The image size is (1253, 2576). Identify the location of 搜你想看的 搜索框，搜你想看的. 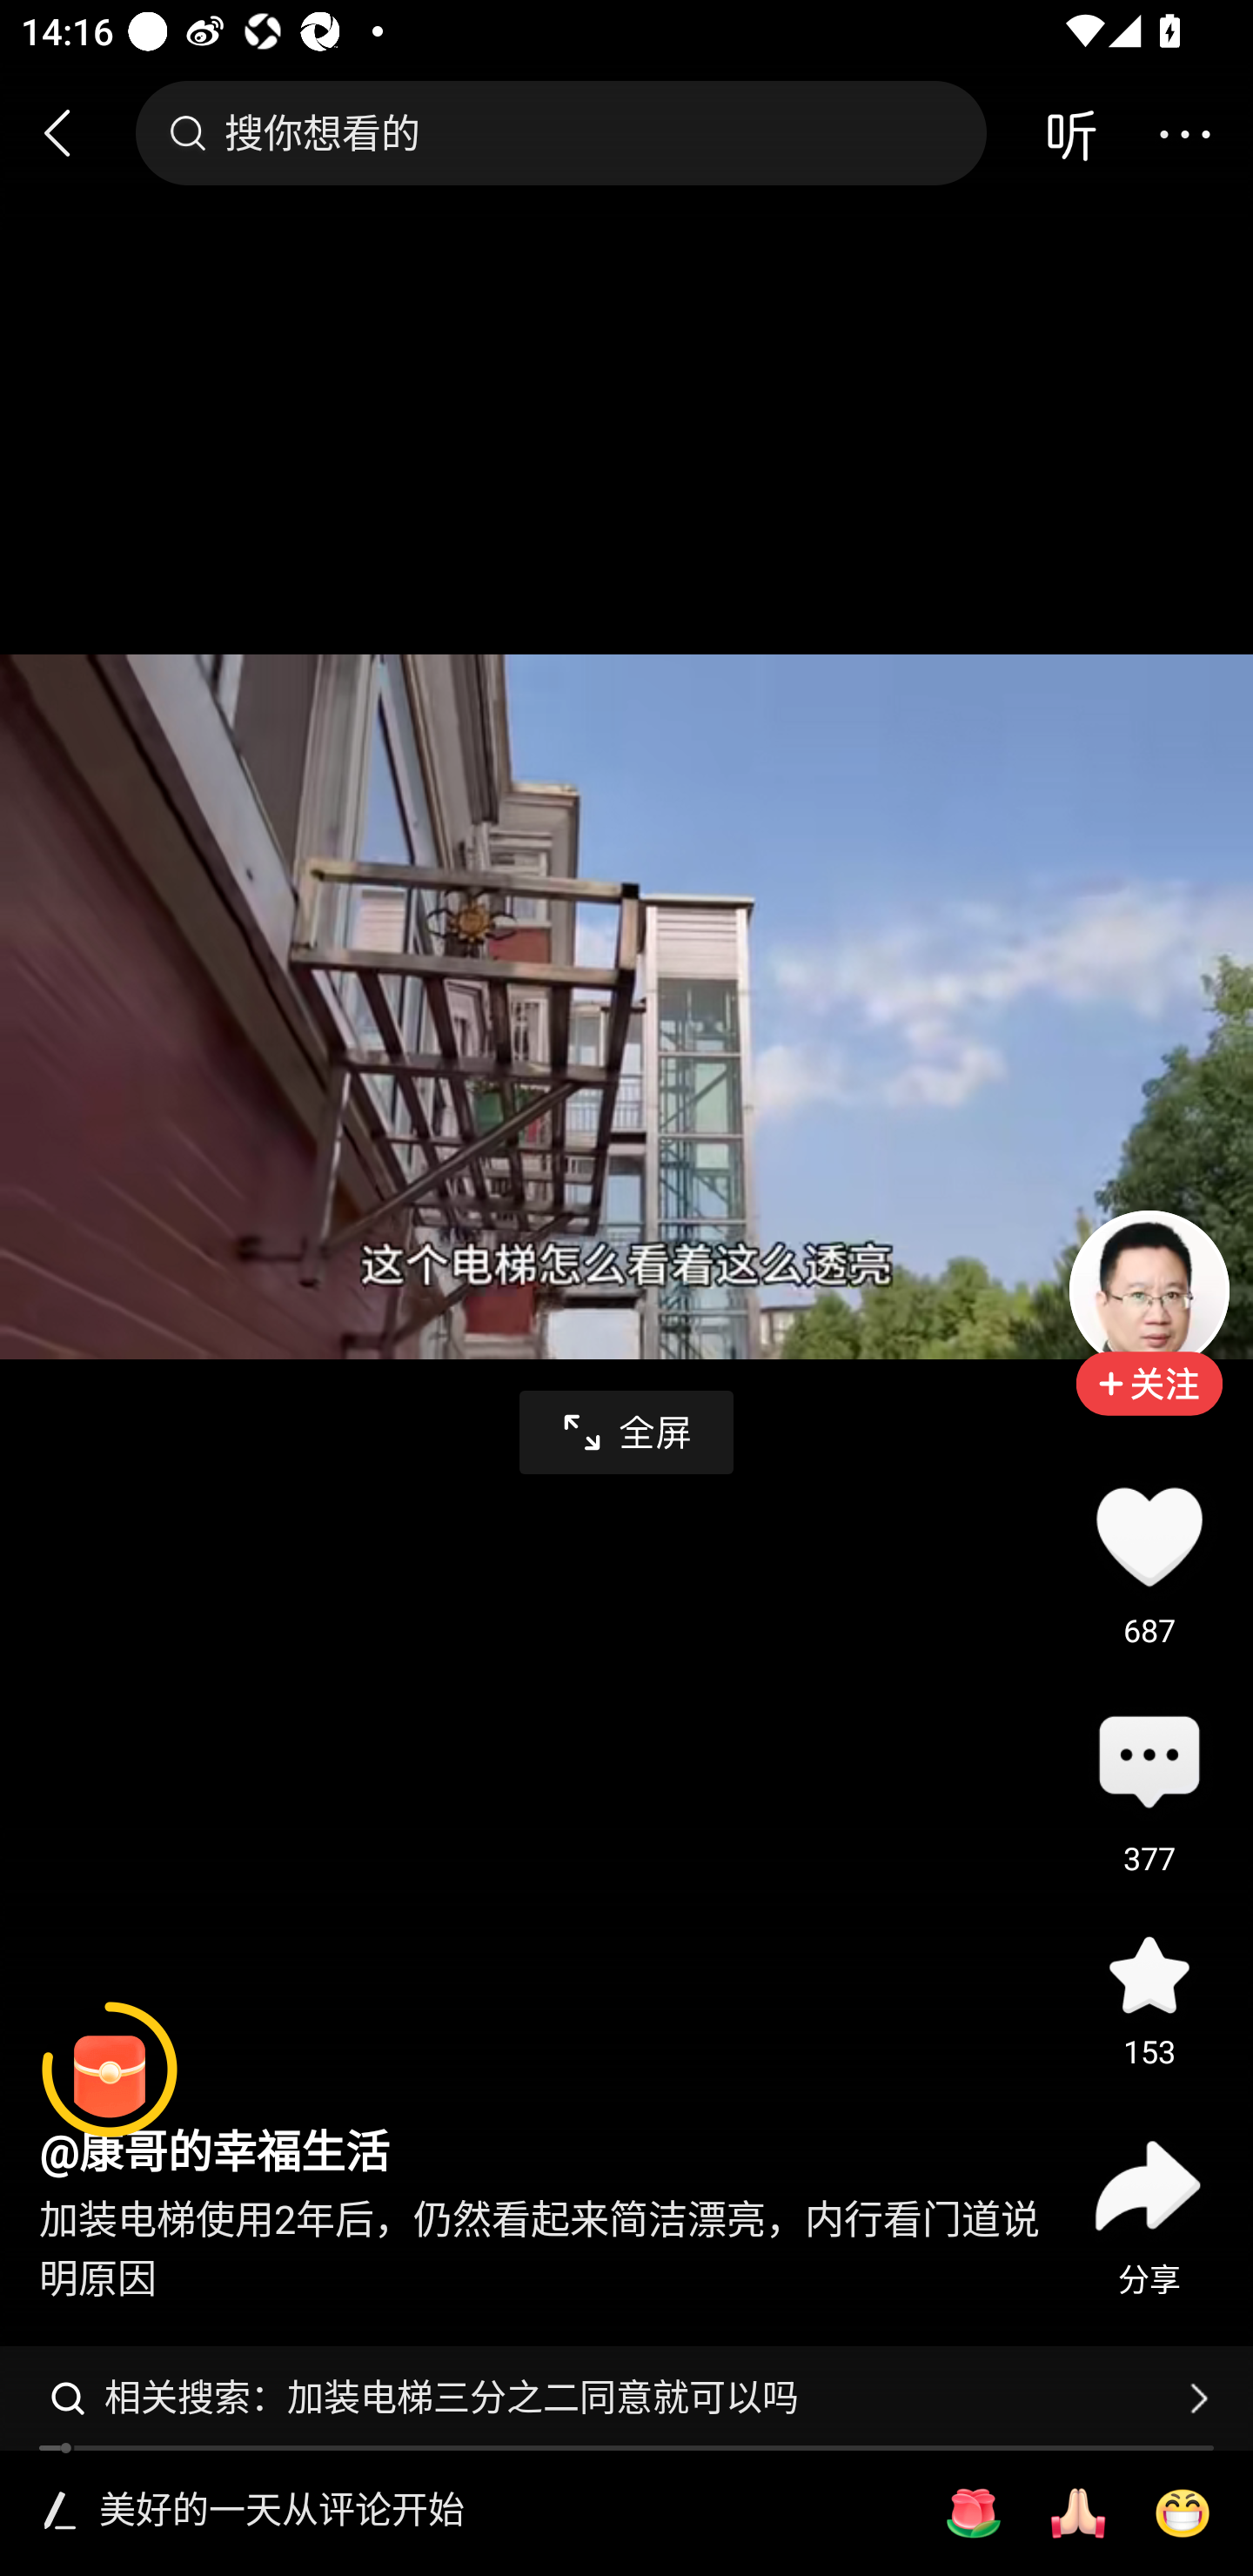
(560, 132).